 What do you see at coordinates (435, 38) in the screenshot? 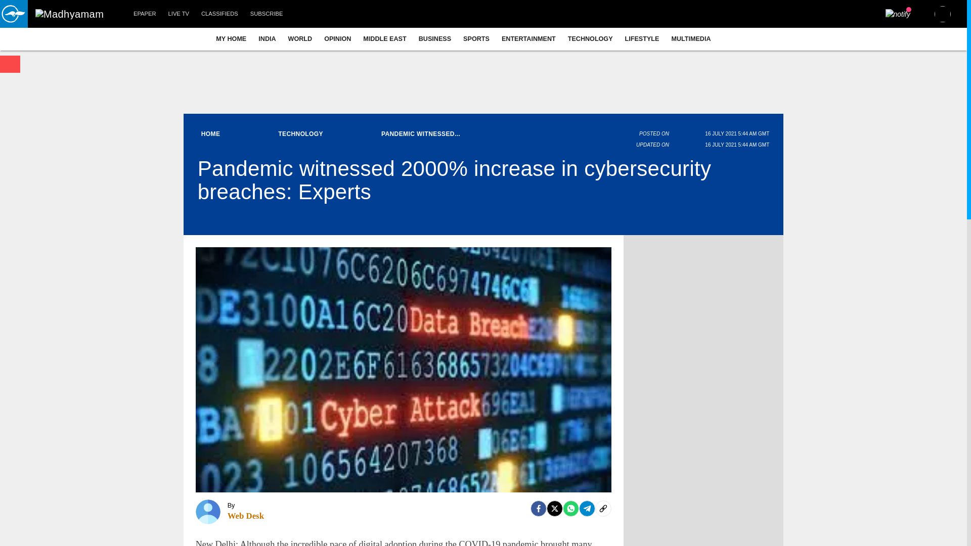
I see `BUSINESS` at bounding box center [435, 38].